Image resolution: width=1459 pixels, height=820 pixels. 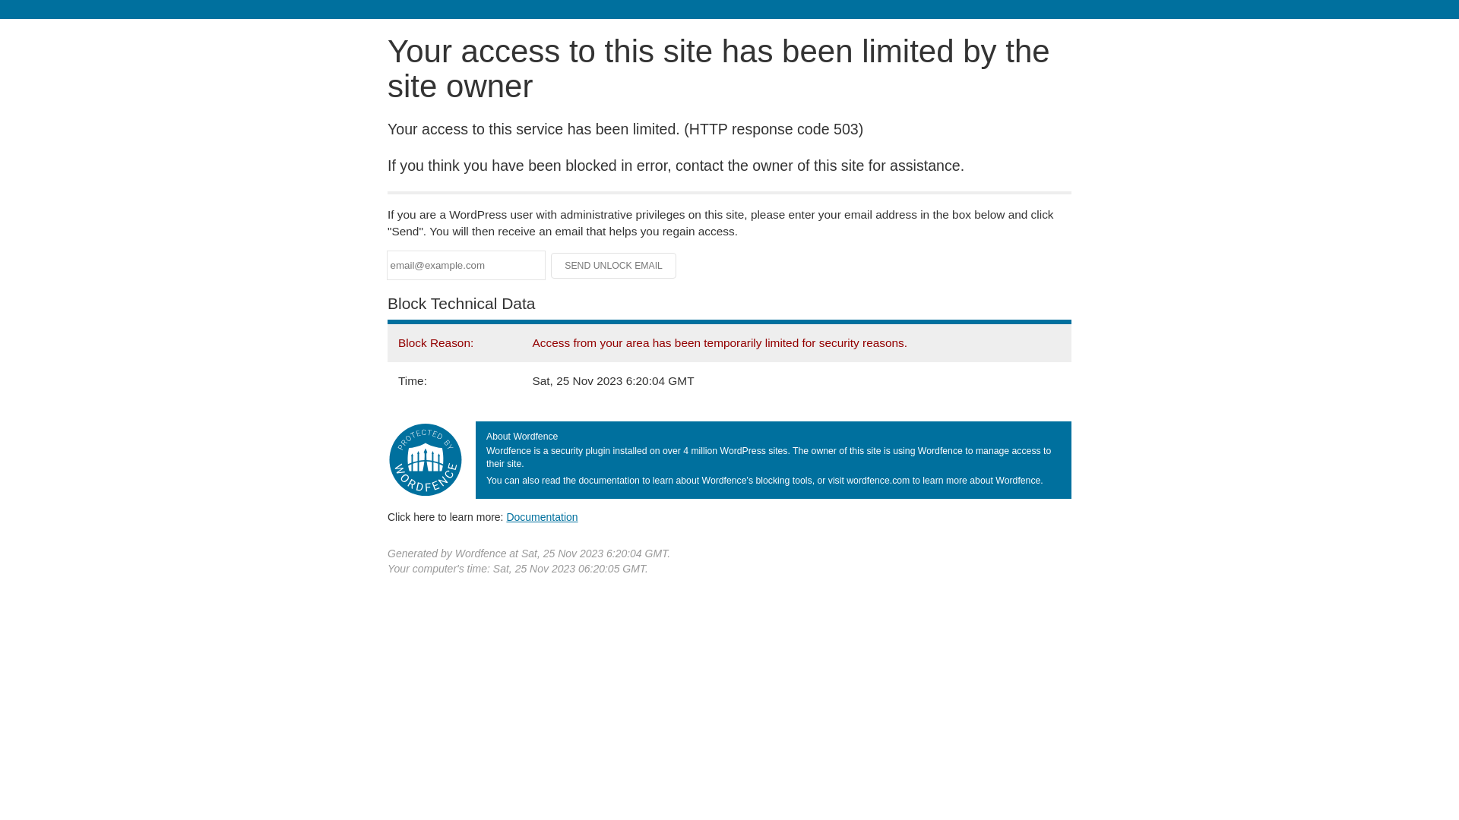 I want to click on Send Unlock Email, so click(x=614, y=266).